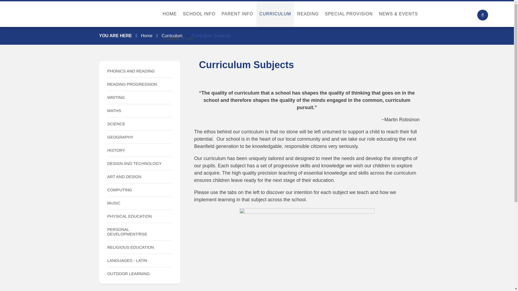 The image size is (518, 291). What do you see at coordinates (36, 14) in the screenshot?
I see `Beanfield Primary School` at bounding box center [36, 14].